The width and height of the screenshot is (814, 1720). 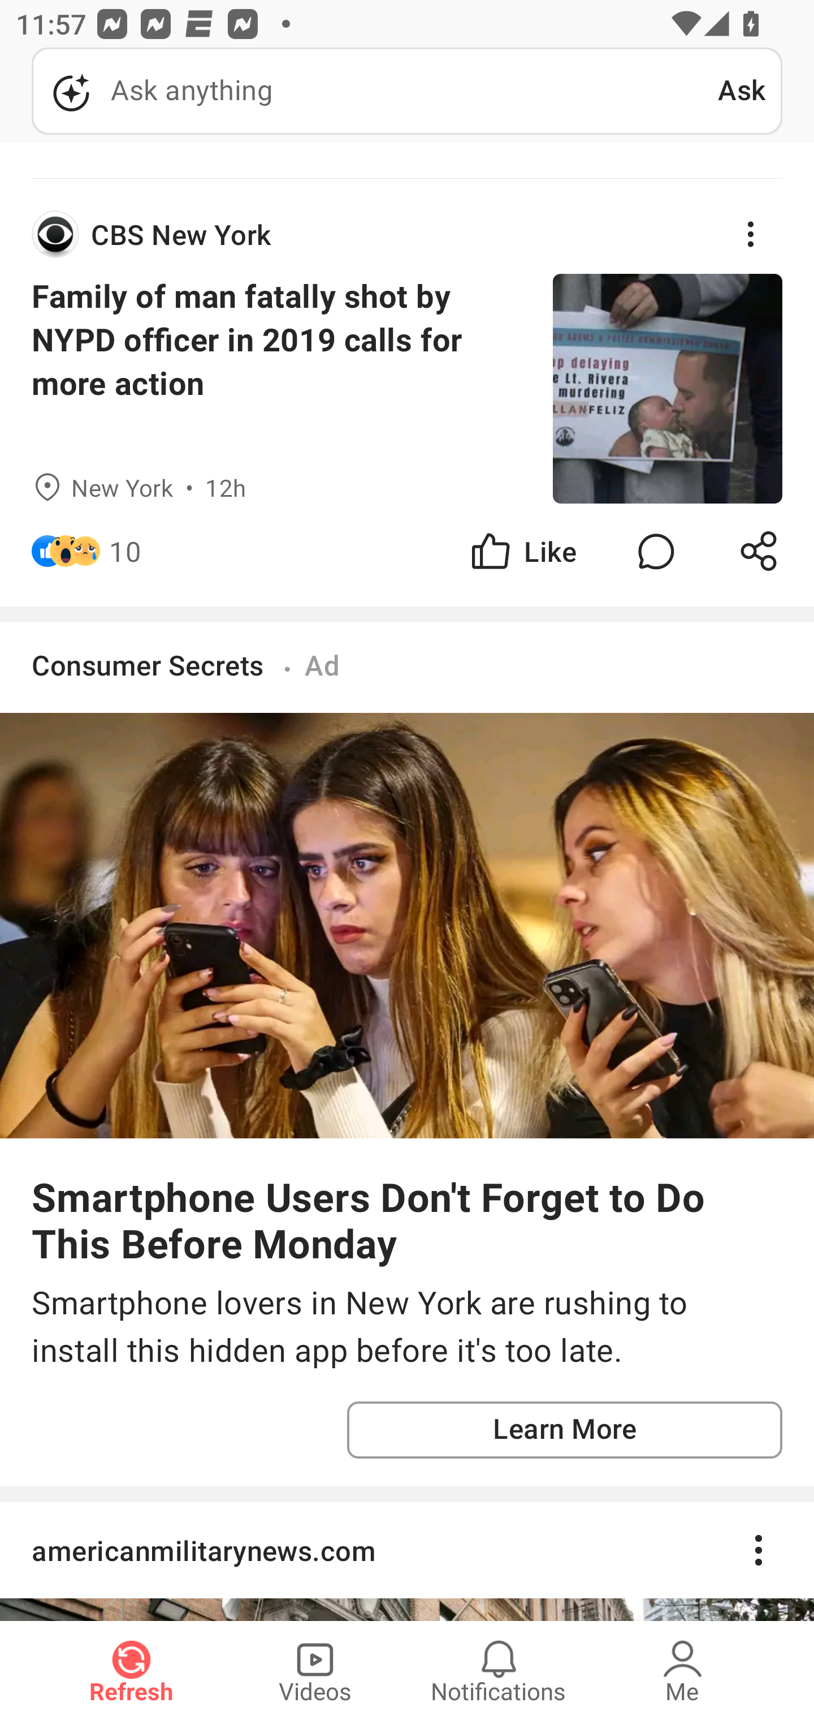 I want to click on Videos, so click(x=315, y=1670).